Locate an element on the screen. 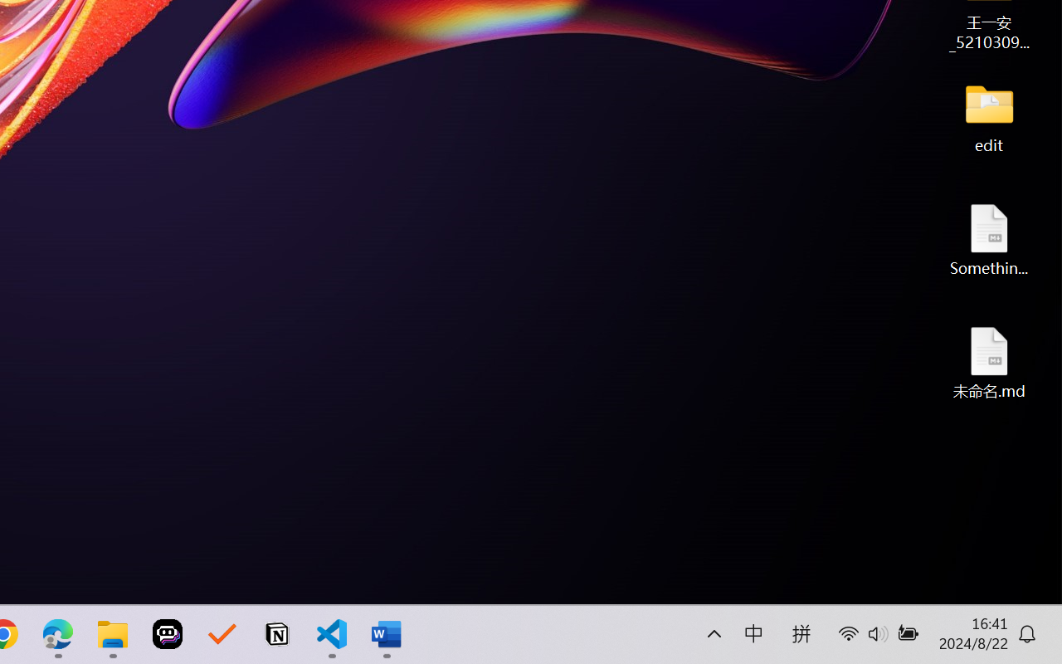  Something.md is located at coordinates (989, 239).